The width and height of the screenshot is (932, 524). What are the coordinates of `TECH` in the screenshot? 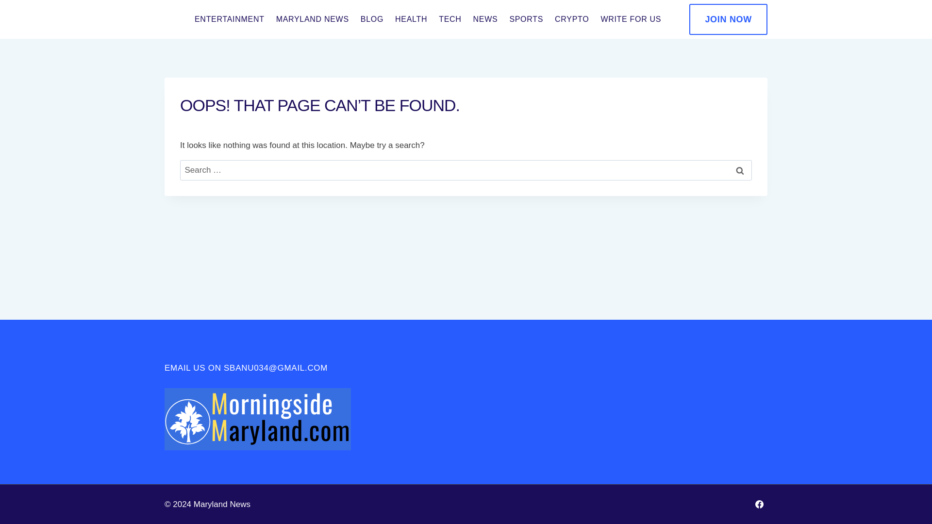 It's located at (449, 19).